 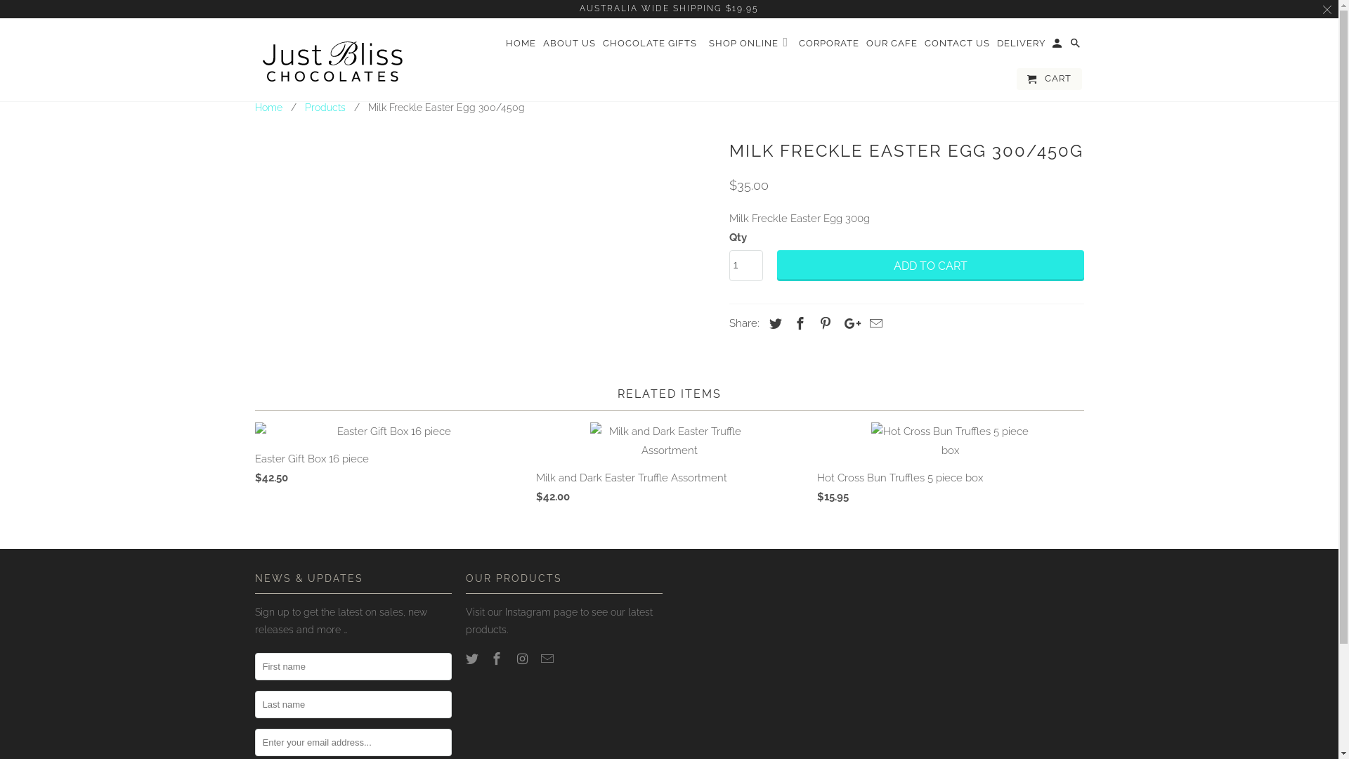 I want to click on Share this on Google+, so click(x=849, y=323).